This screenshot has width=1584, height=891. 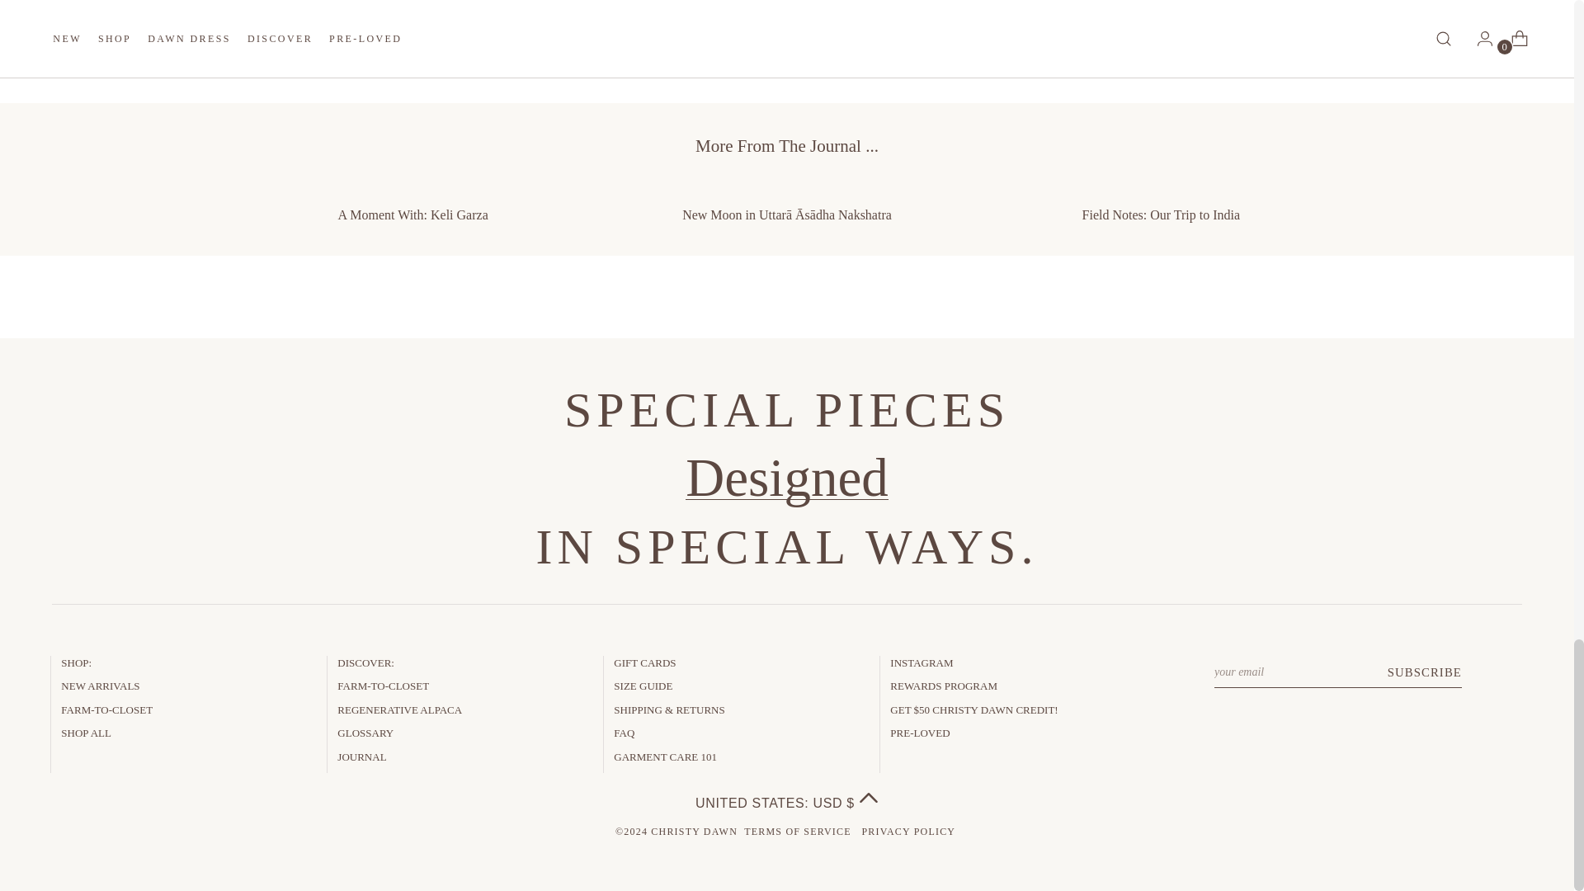 What do you see at coordinates (412, 203) in the screenshot?
I see `A Moment With: Keli Garza` at bounding box center [412, 203].